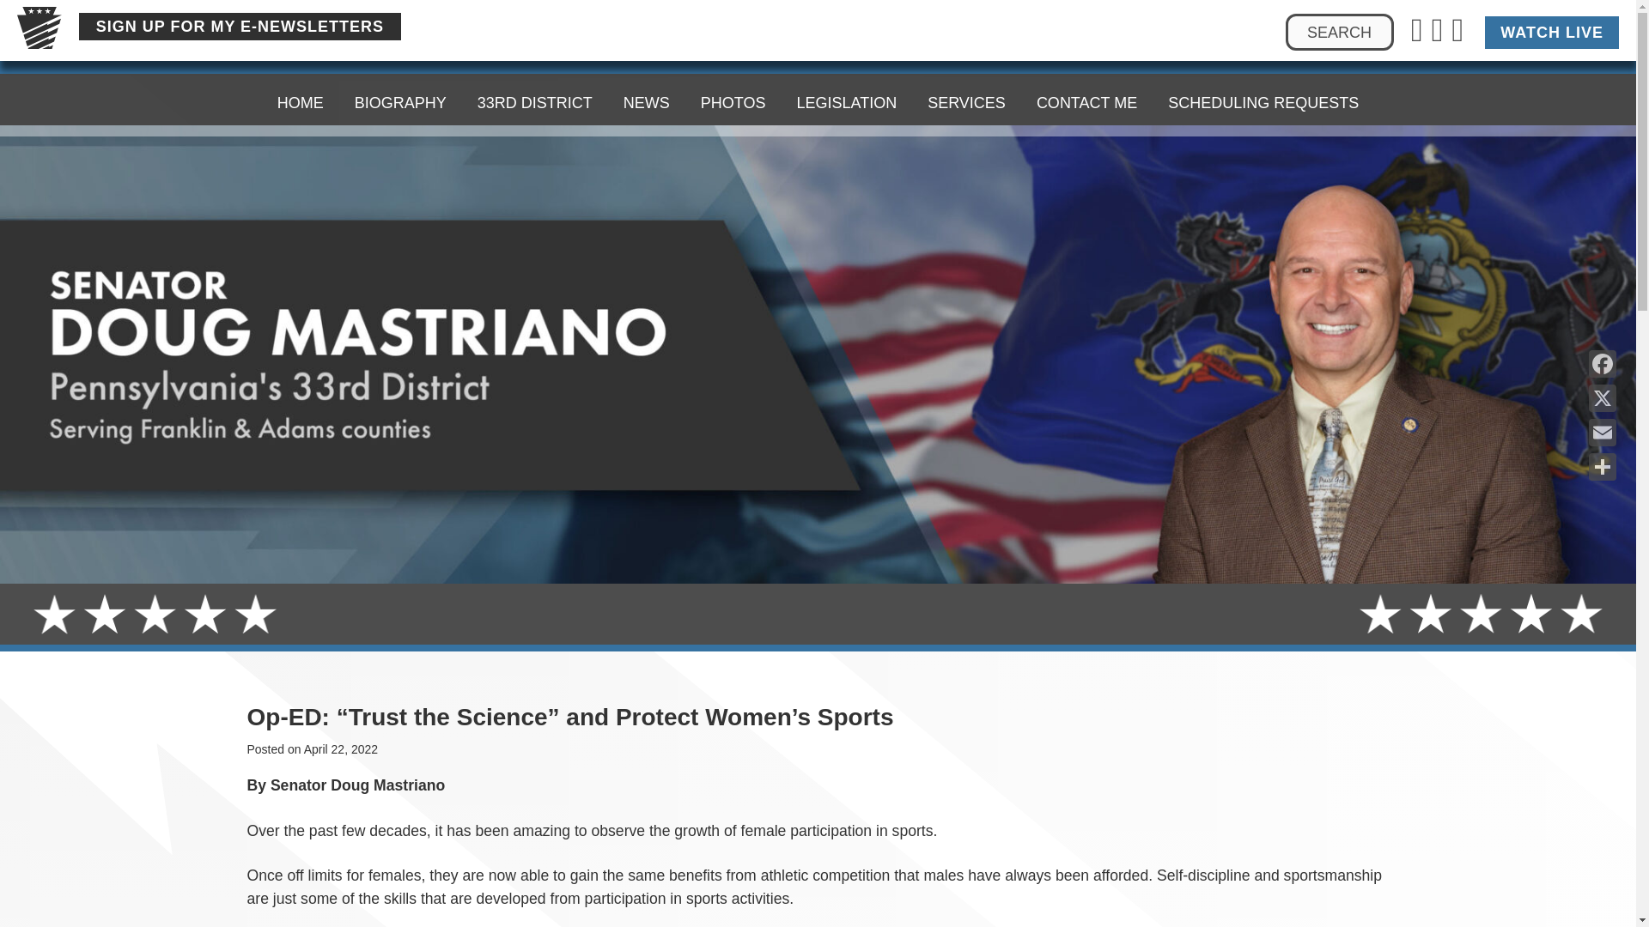 The width and height of the screenshot is (1649, 927). What do you see at coordinates (534, 100) in the screenshot?
I see `33rd District` at bounding box center [534, 100].